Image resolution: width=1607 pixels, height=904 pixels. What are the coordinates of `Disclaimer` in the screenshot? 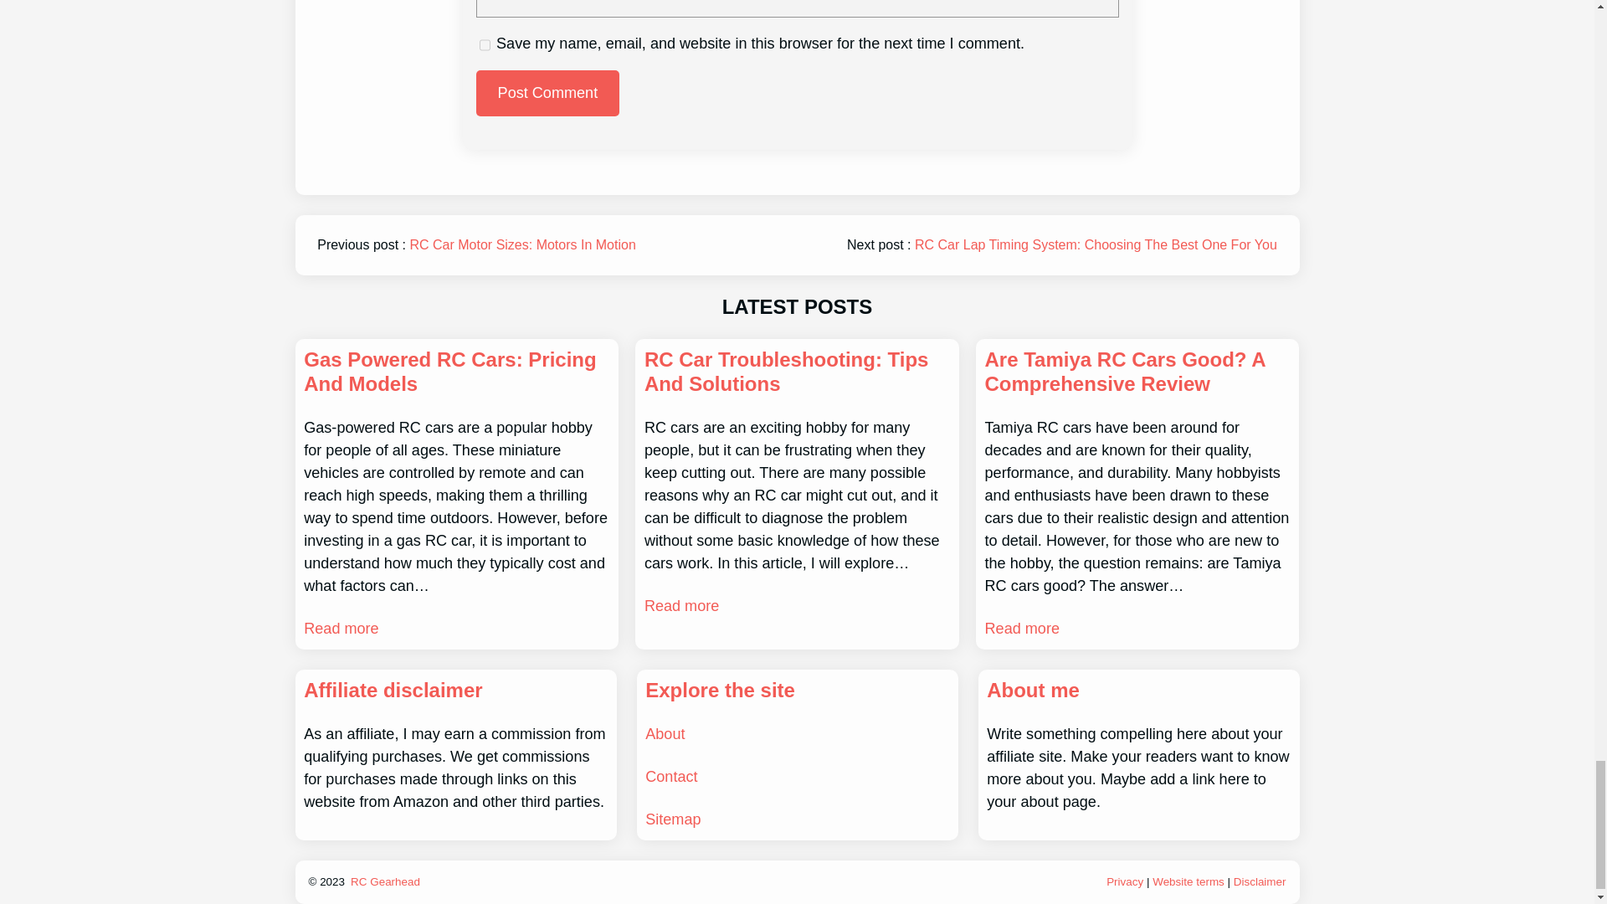 It's located at (1260, 881).